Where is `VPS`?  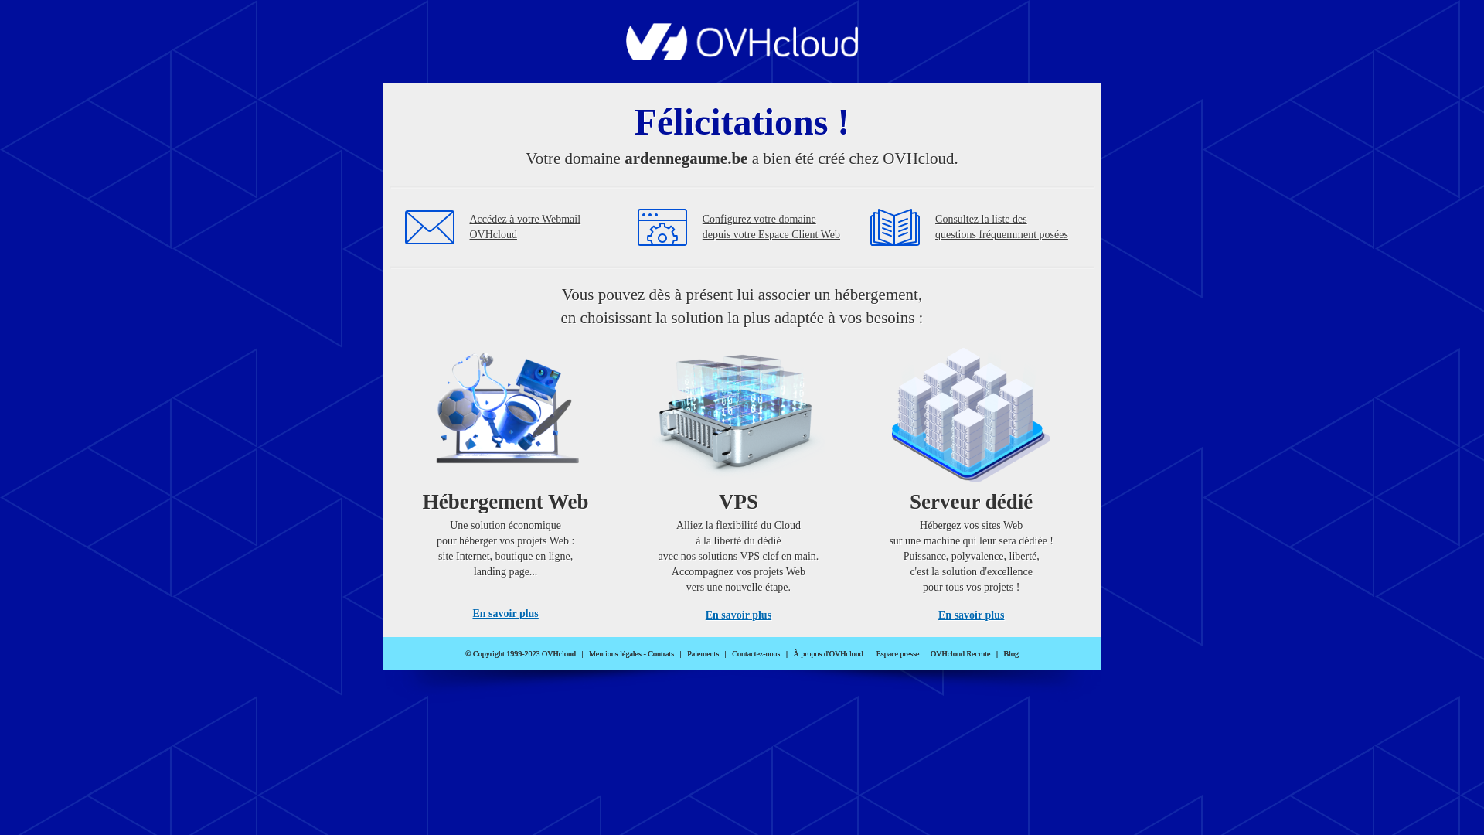 VPS is located at coordinates (739, 479).